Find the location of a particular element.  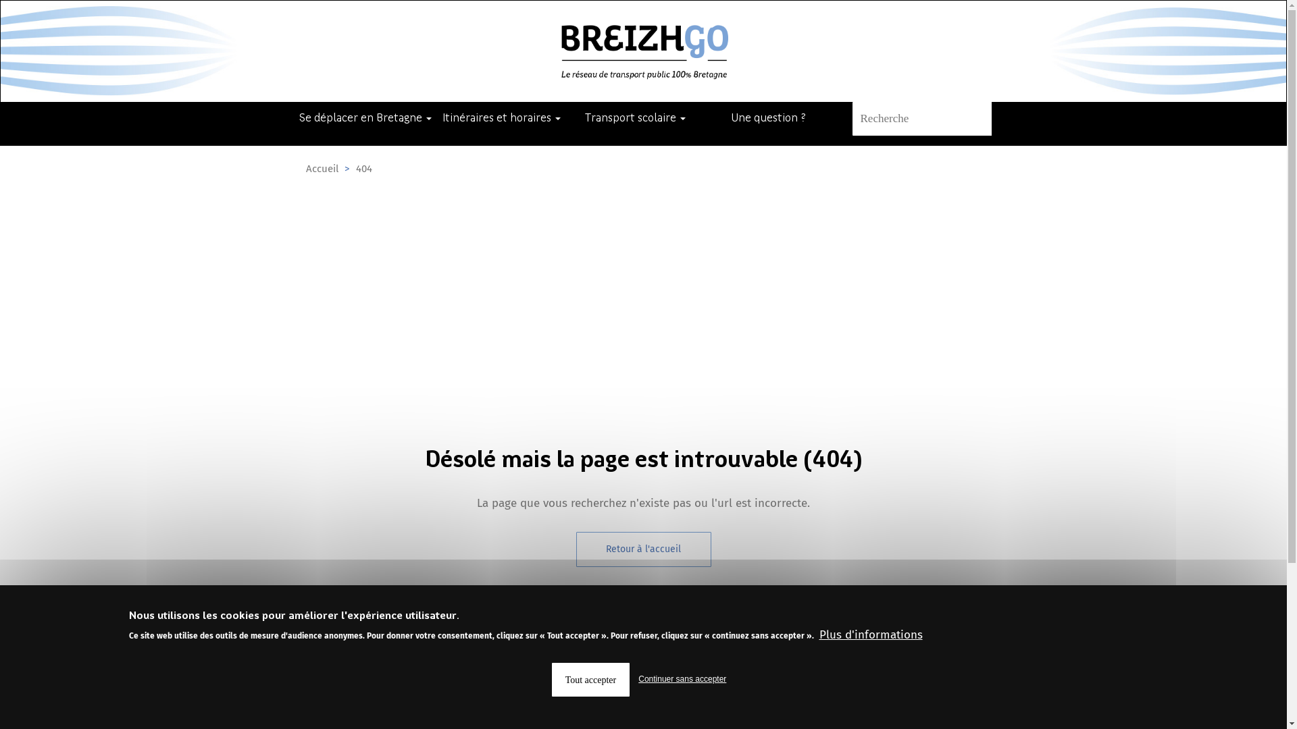

Accueil is located at coordinates (322, 169).